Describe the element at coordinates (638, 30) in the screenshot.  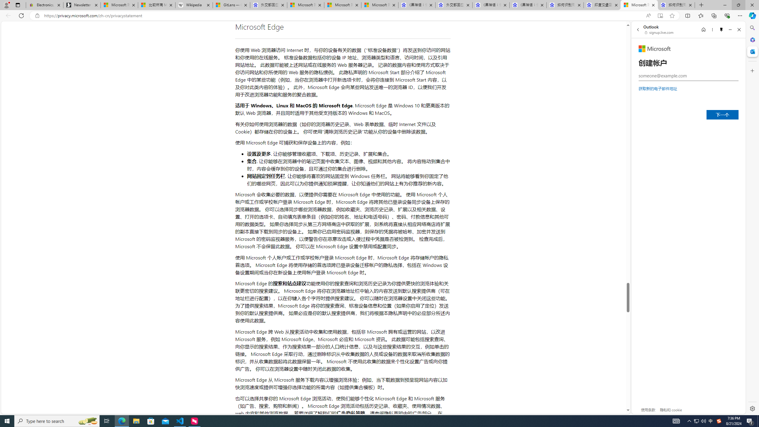
I see `Back` at that location.